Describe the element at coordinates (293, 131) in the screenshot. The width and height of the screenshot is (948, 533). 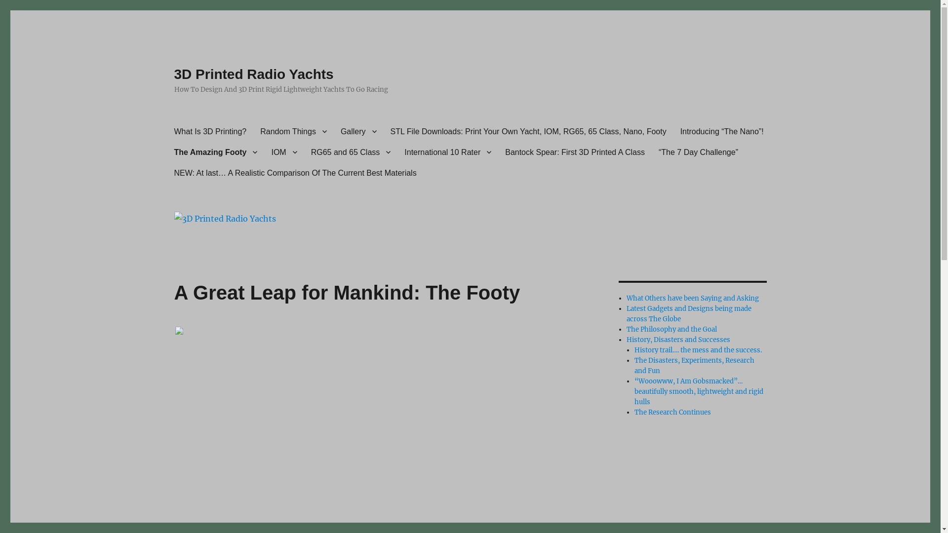
I see `Random Things` at that location.